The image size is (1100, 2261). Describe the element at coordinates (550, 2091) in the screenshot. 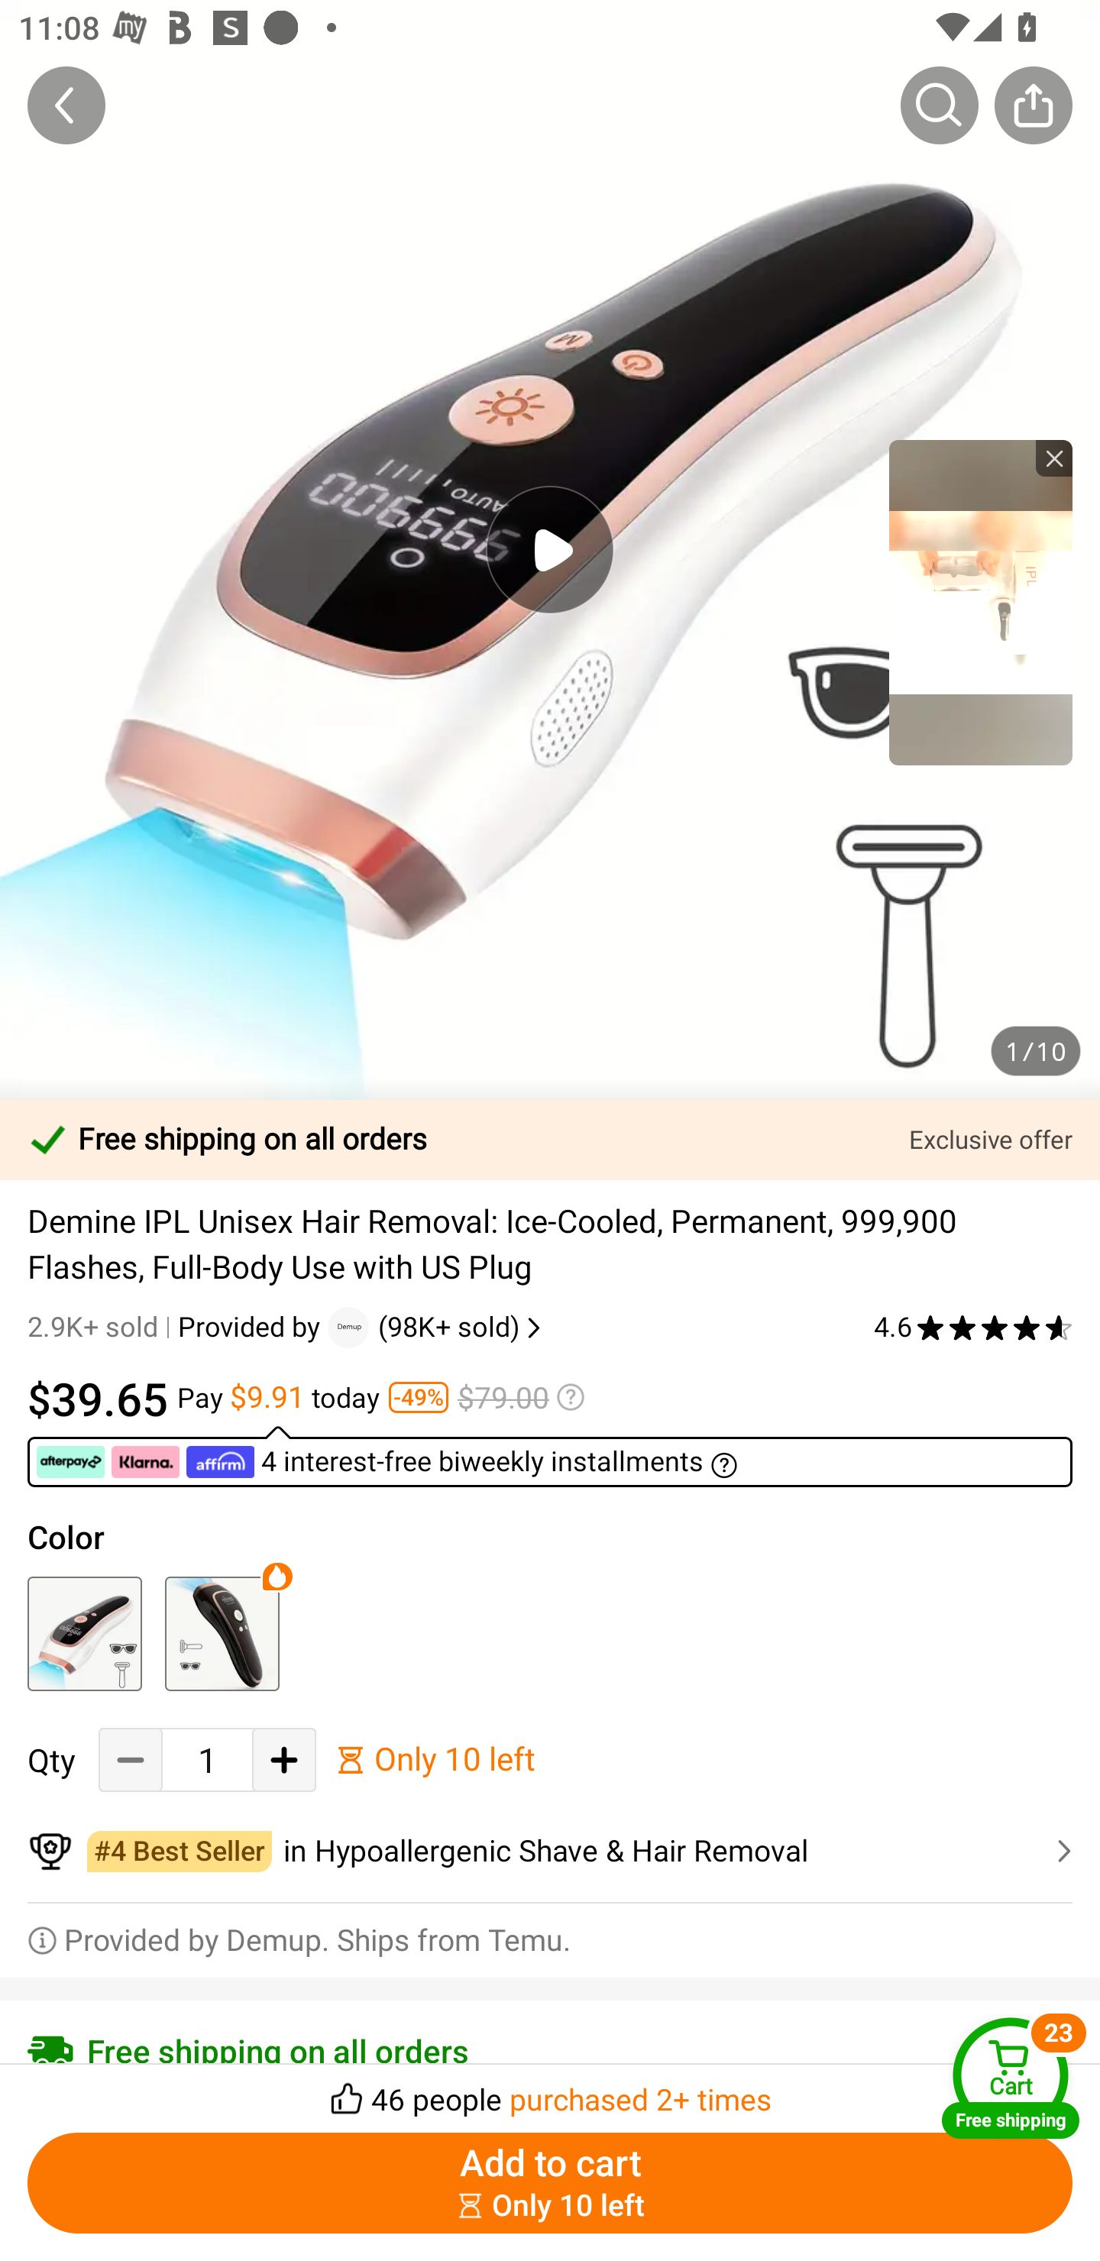

I see `￼￼46 people purchased 2+ times` at that location.